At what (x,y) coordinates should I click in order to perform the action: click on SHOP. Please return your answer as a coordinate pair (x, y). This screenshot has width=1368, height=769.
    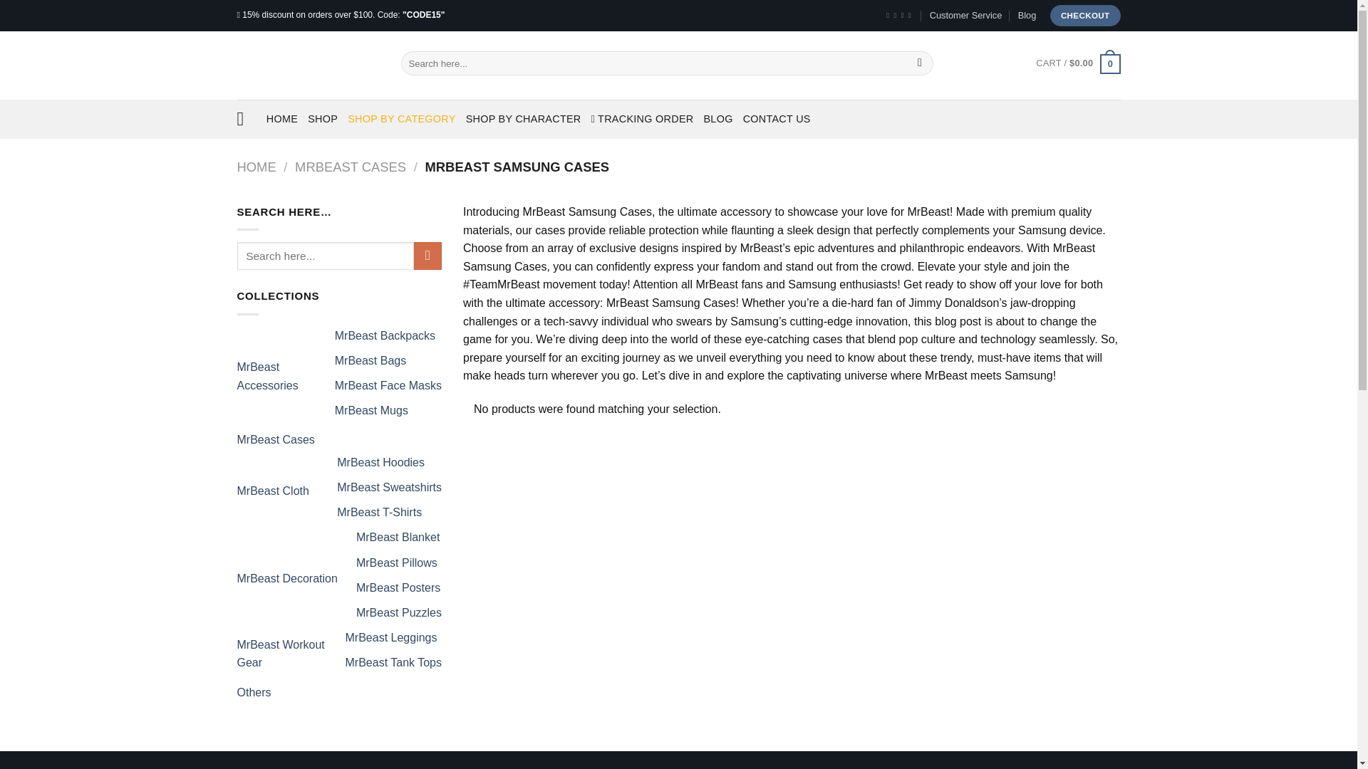
    Looking at the image, I should click on (323, 118).